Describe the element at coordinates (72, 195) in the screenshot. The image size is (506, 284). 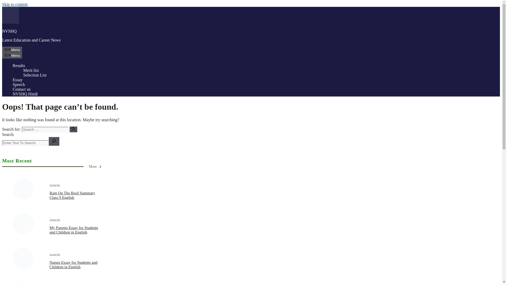
I see `Rain On The Roof Summary Class 9 English` at that location.